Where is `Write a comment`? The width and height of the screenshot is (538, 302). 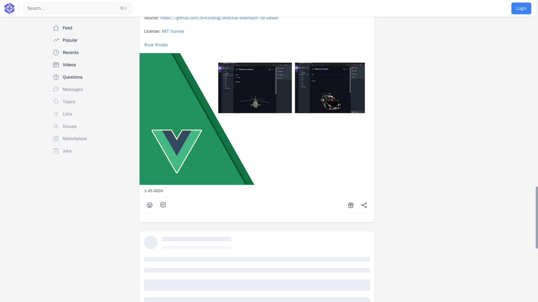 Write a comment is located at coordinates (163, 205).